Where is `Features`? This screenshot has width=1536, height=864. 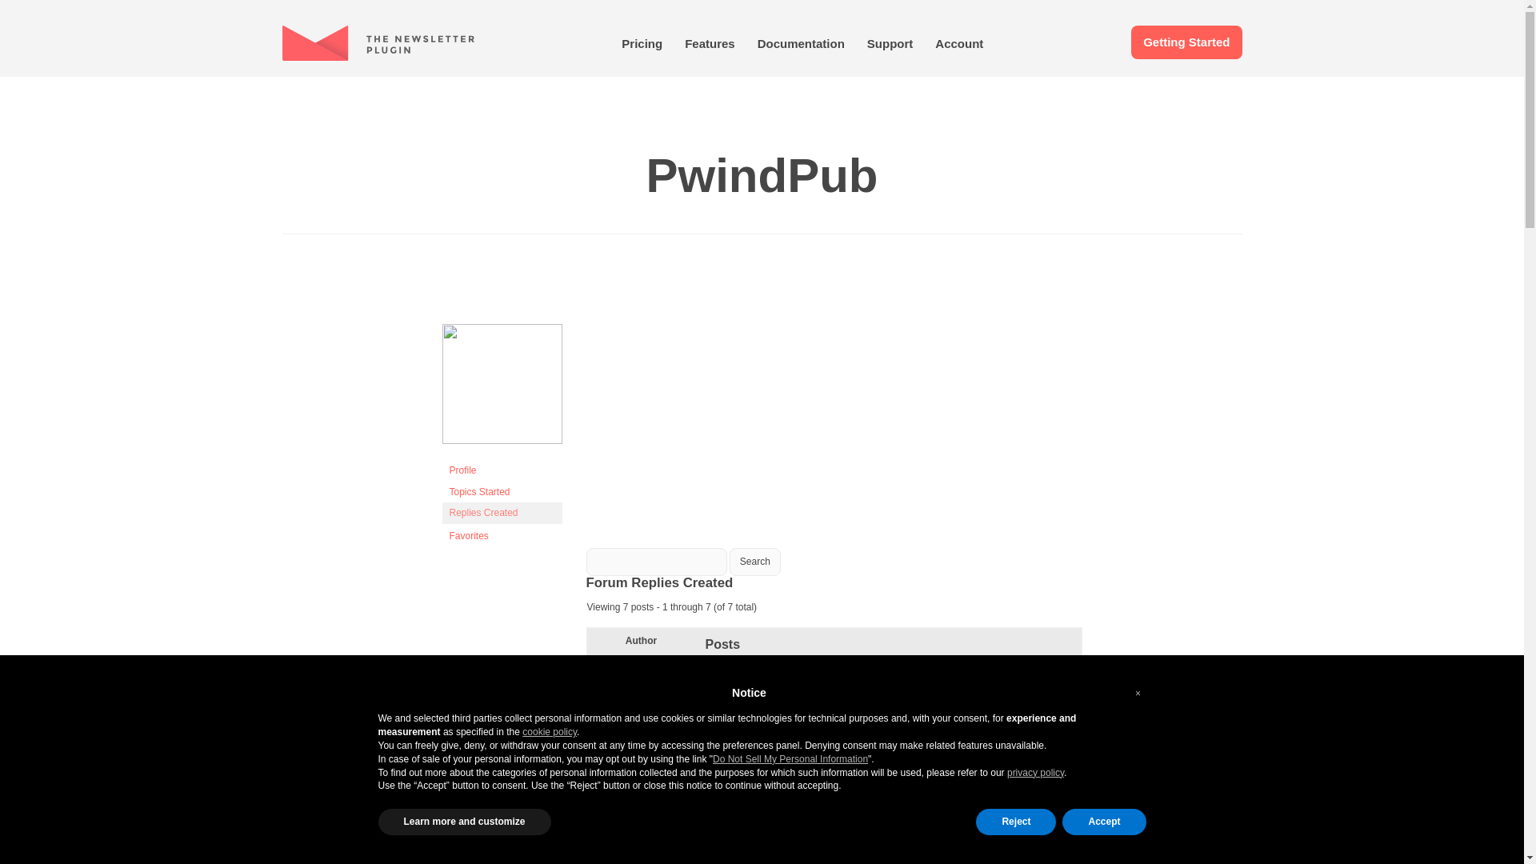
Features is located at coordinates (710, 43).